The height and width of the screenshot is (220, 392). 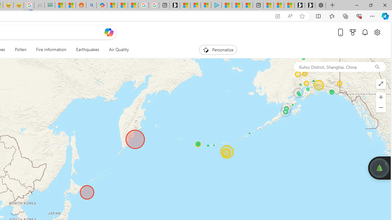 What do you see at coordinates (345, 16) in the screenshot?
I see `Collections` at bounding box center [345, 16].